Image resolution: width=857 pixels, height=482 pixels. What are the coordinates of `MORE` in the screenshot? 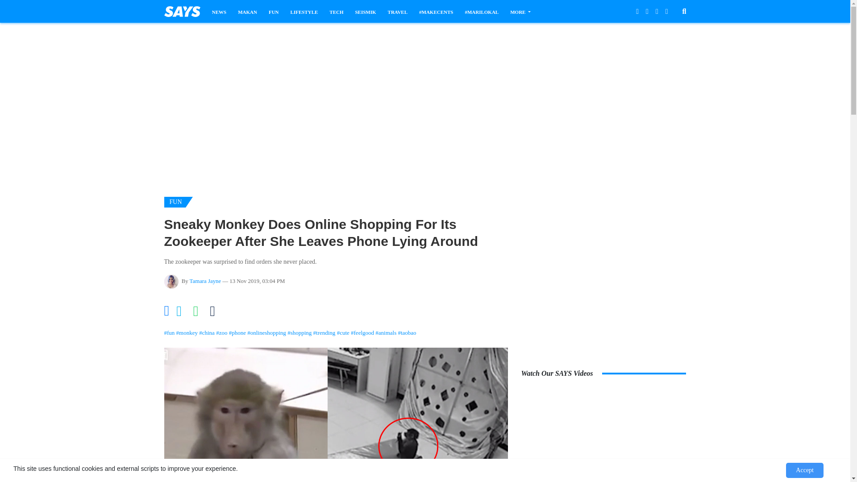 It's located at (520, 12).